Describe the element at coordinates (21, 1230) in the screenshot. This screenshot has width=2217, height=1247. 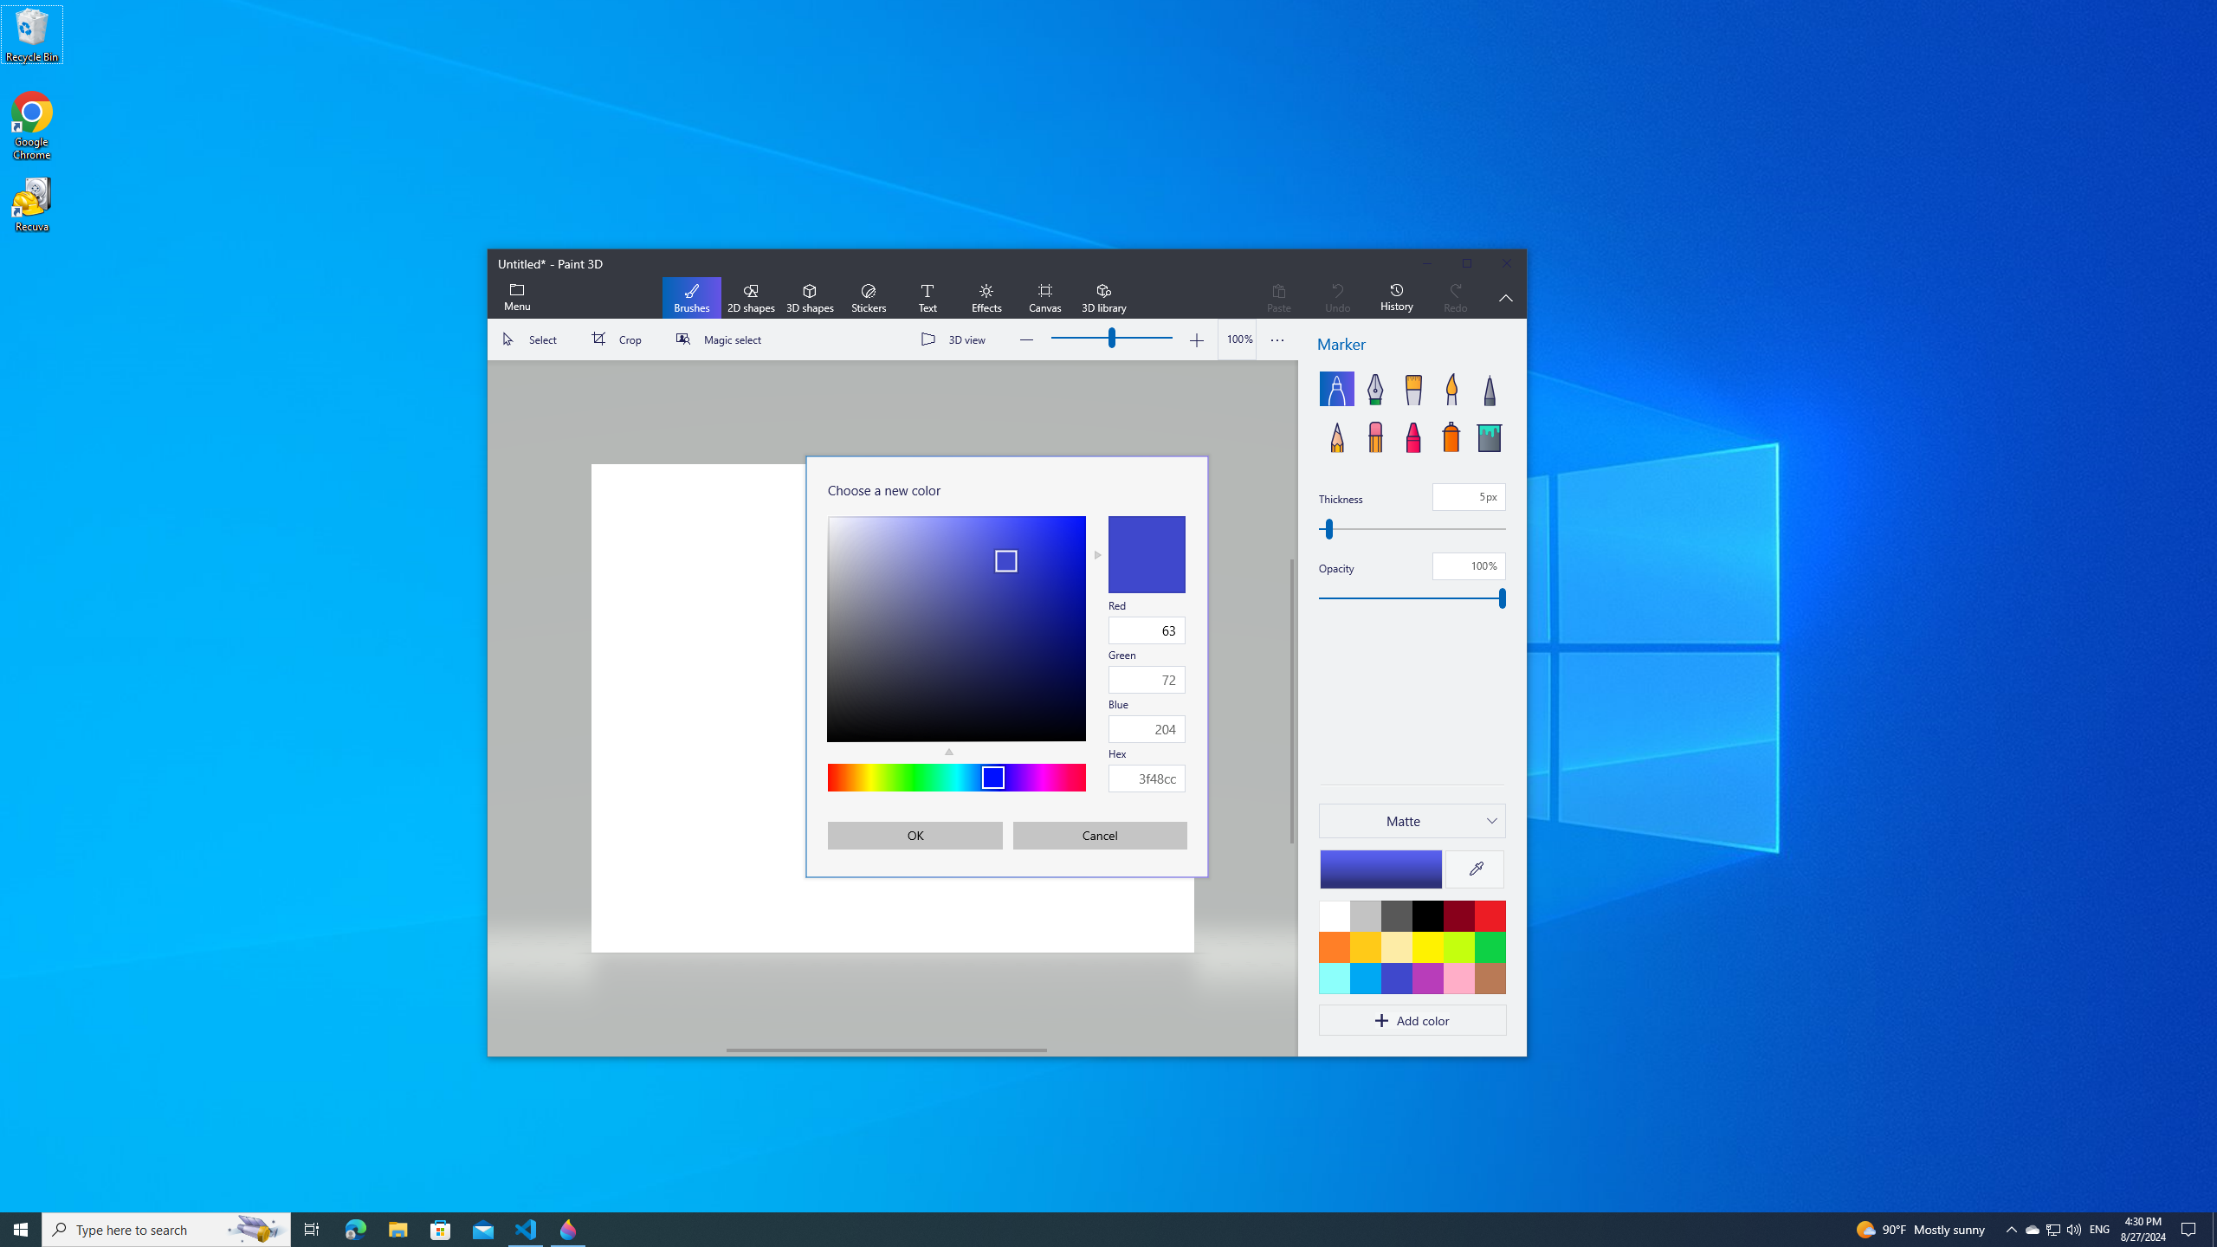
I see `Start` at that location.